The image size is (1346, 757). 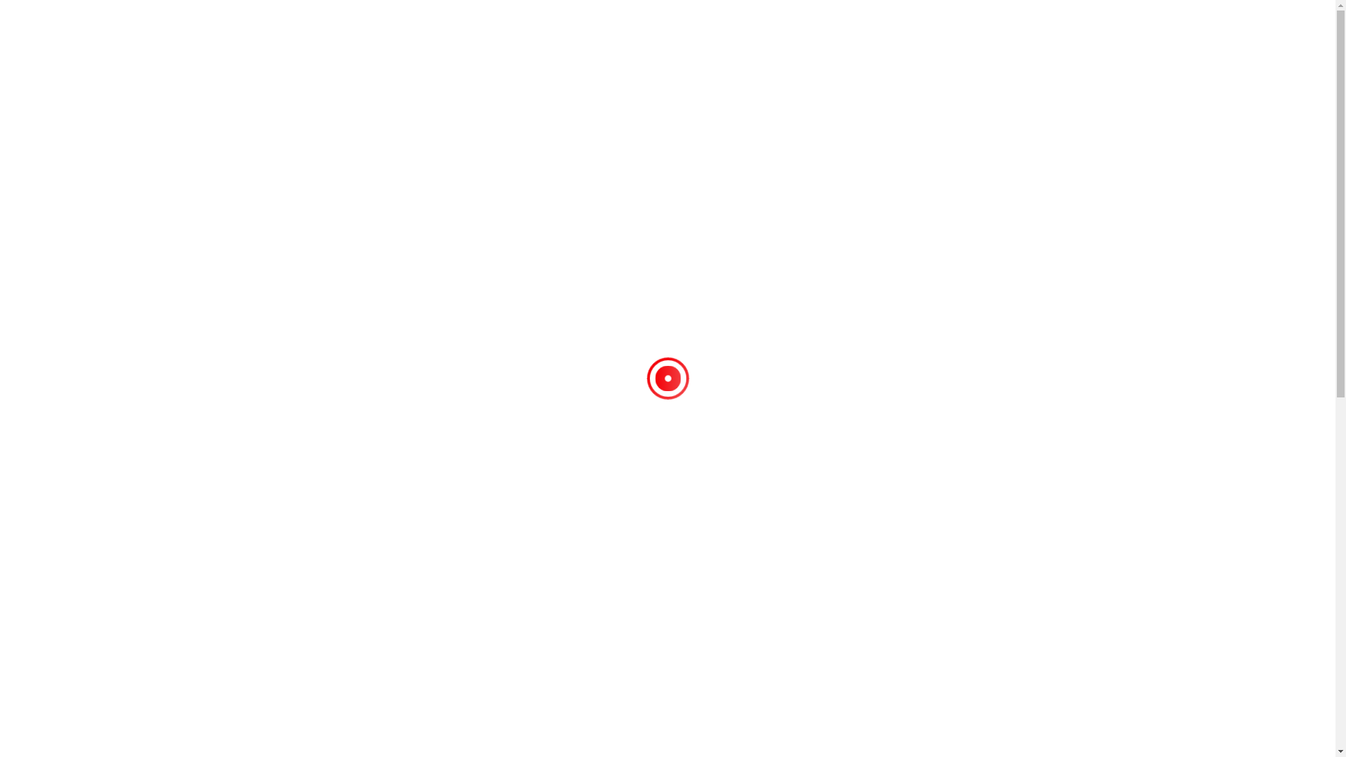 I want to click on HOME, so click(x=545, y=34).